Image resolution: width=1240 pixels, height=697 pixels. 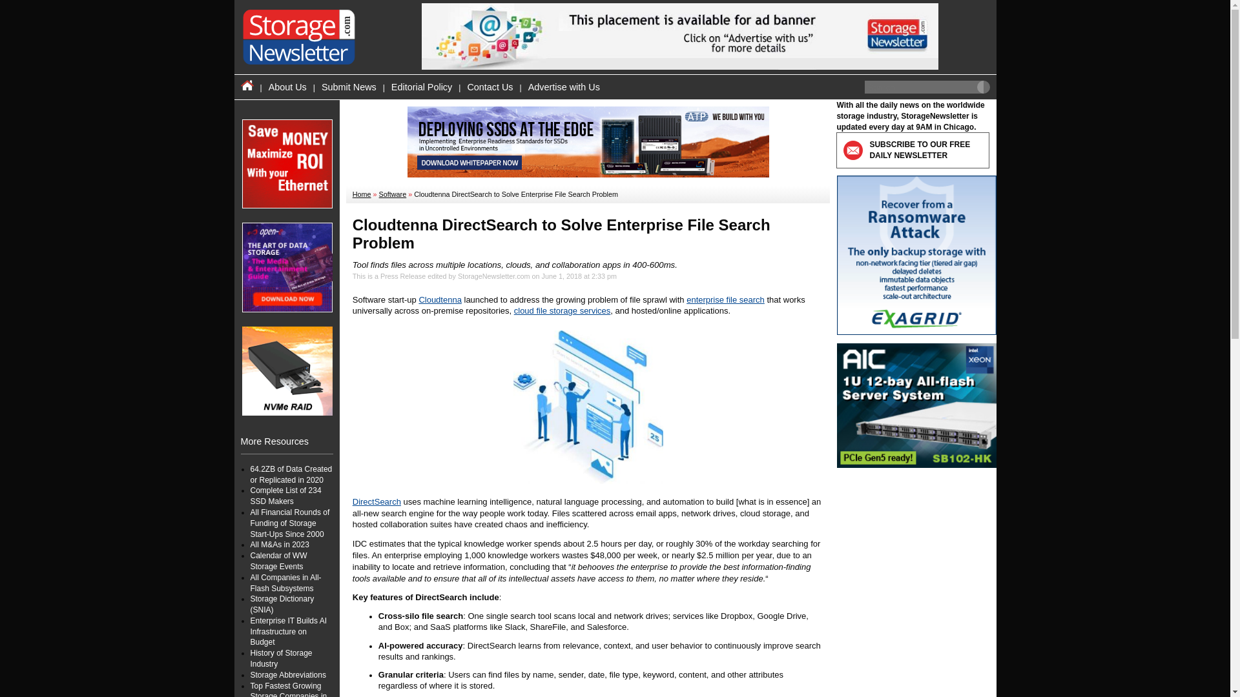 I want to click on About Us, so click(x=287, y=86).